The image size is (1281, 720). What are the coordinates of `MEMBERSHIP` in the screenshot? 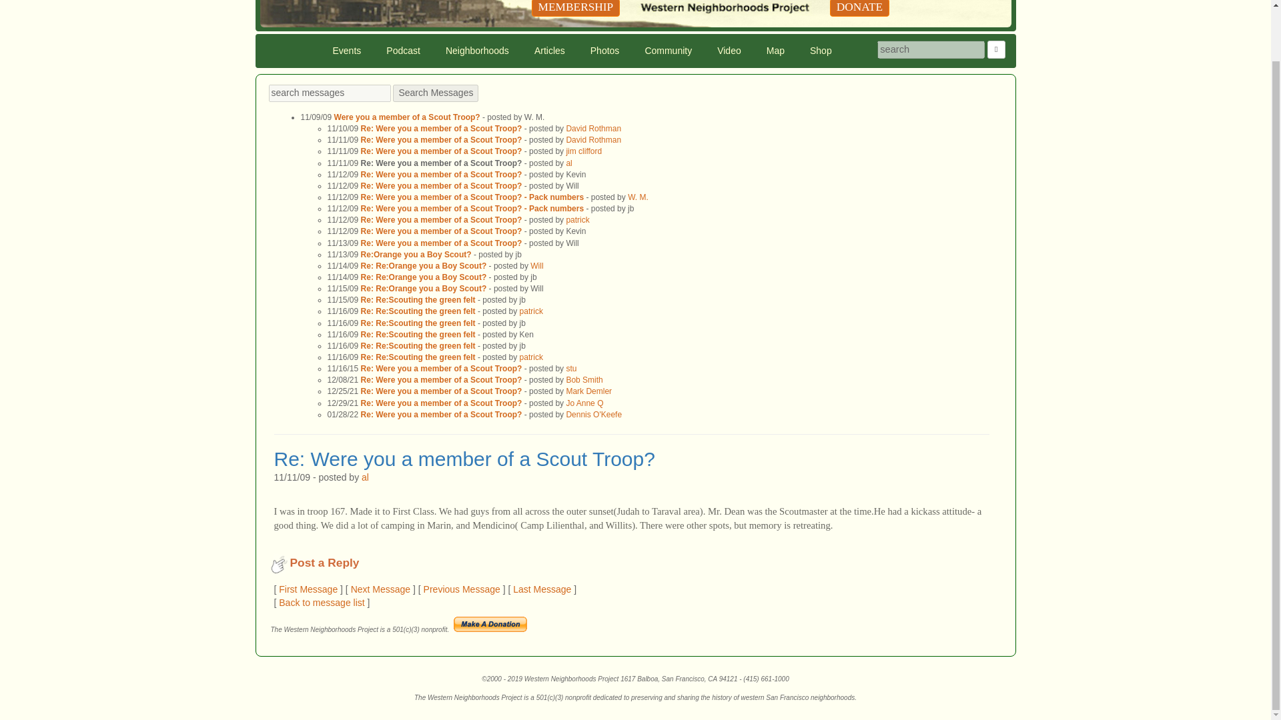 It's located at (575, 8).